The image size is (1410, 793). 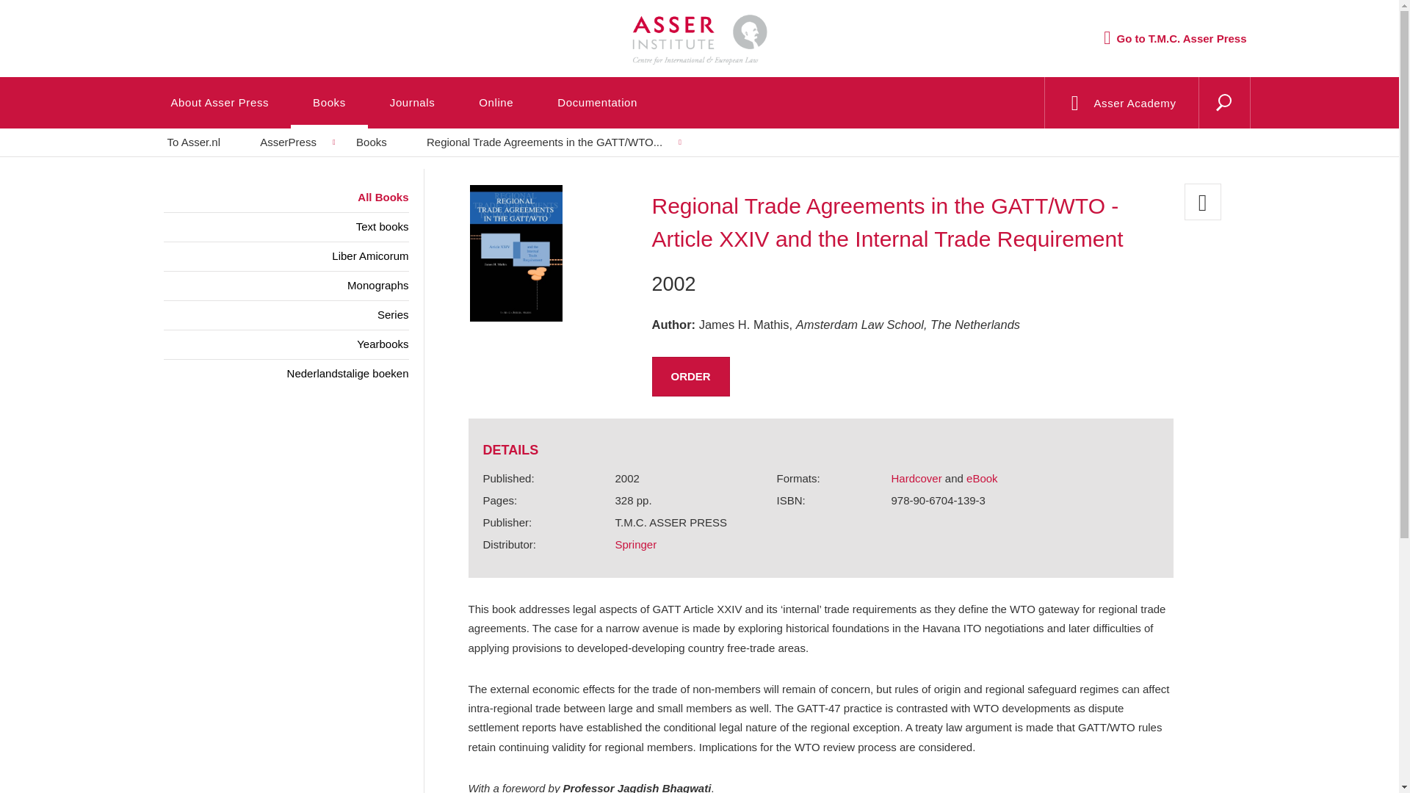 I want to click on Search, so click(x=1189, y=121).